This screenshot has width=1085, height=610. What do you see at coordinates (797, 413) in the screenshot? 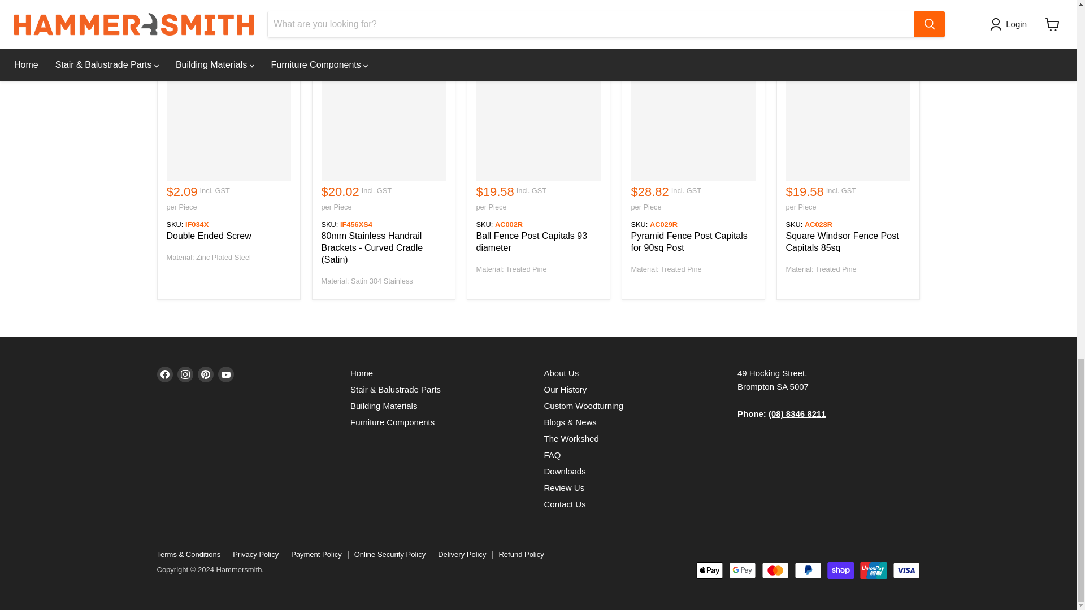
I see `tel:0883468211` at bounding box center [797, 413].